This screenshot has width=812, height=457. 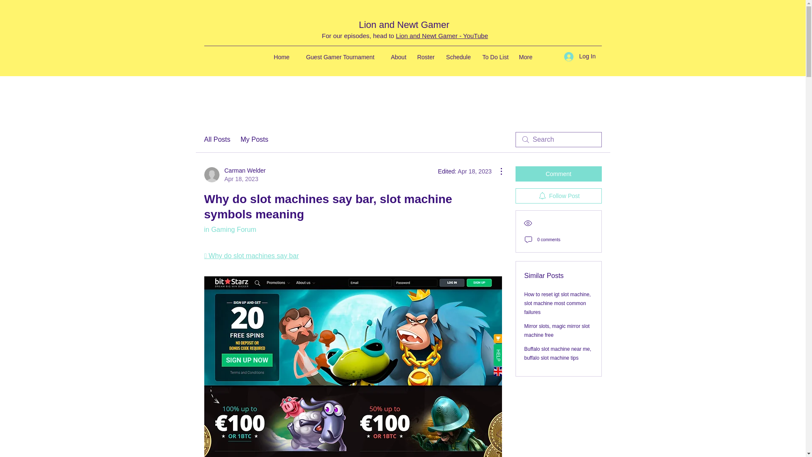 I want to click on Home, so click(x=230, y=229).